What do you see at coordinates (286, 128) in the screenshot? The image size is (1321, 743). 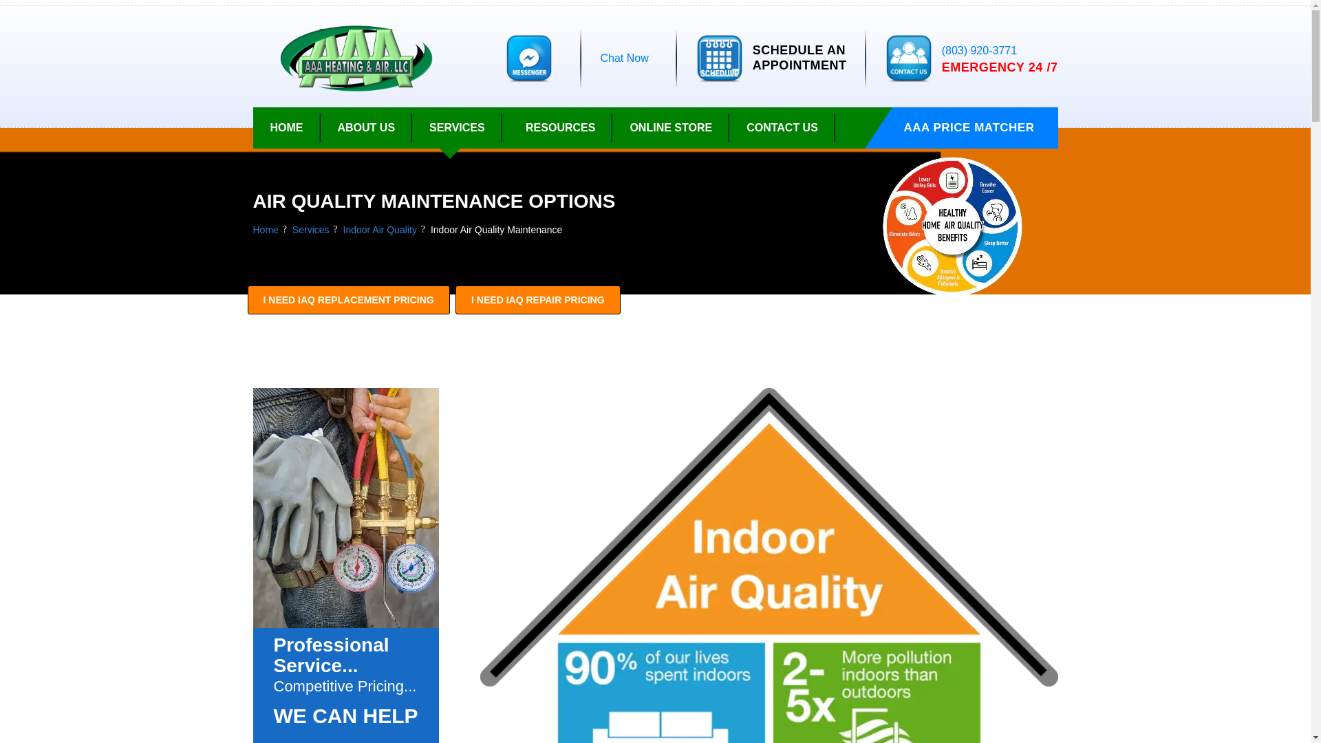 I see `I NEED IAQ REPAIR PRICING` at bounding box center [286, 128].